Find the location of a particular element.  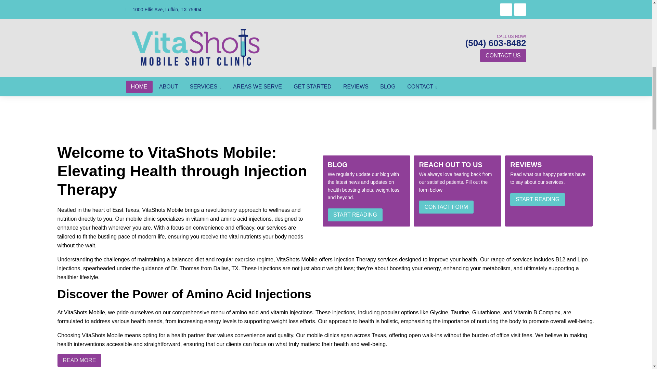

START READING is located at coordinates (355, 215).